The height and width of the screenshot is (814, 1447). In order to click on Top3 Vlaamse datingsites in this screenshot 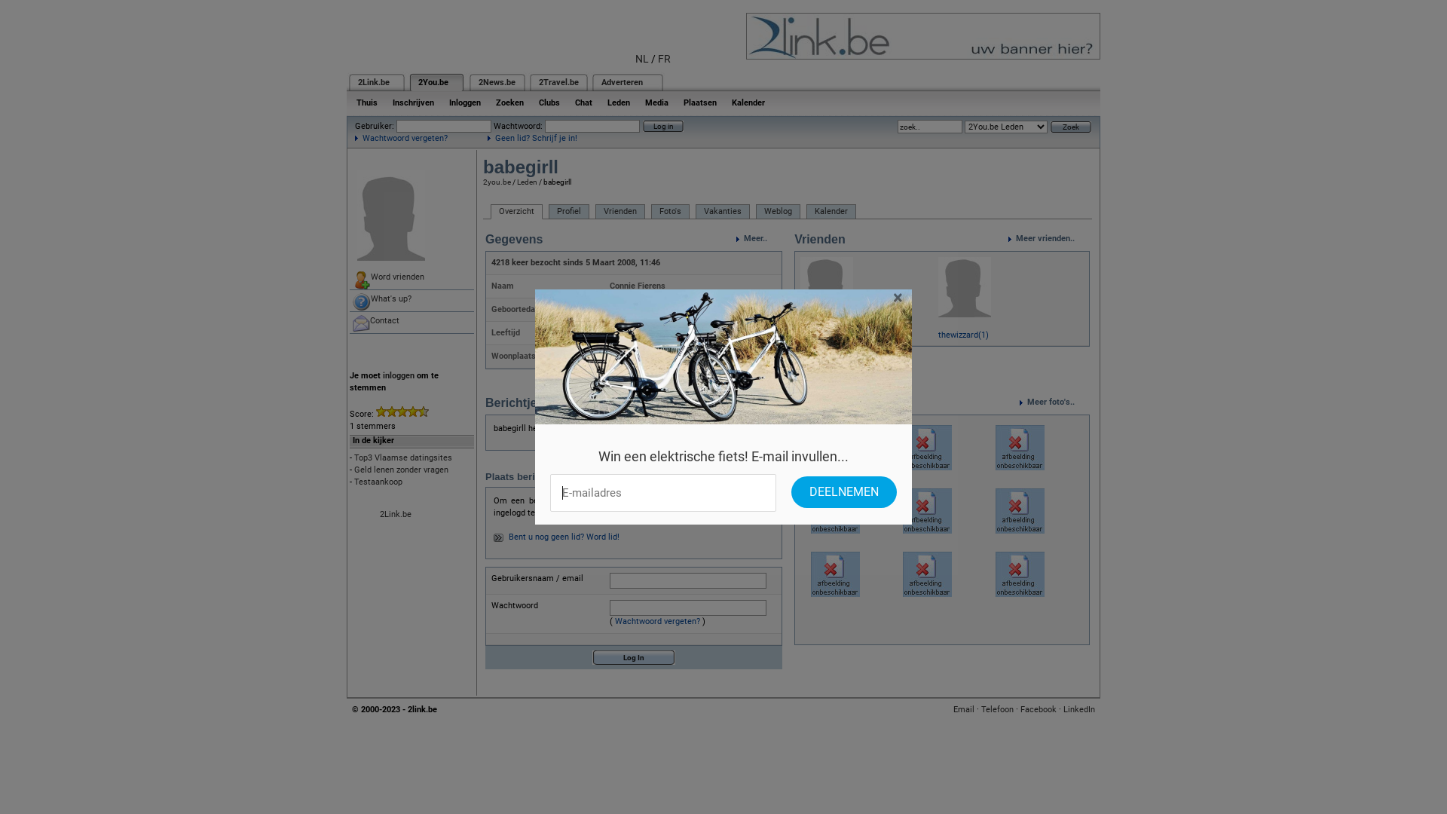, I will do `click(403, 458)`.